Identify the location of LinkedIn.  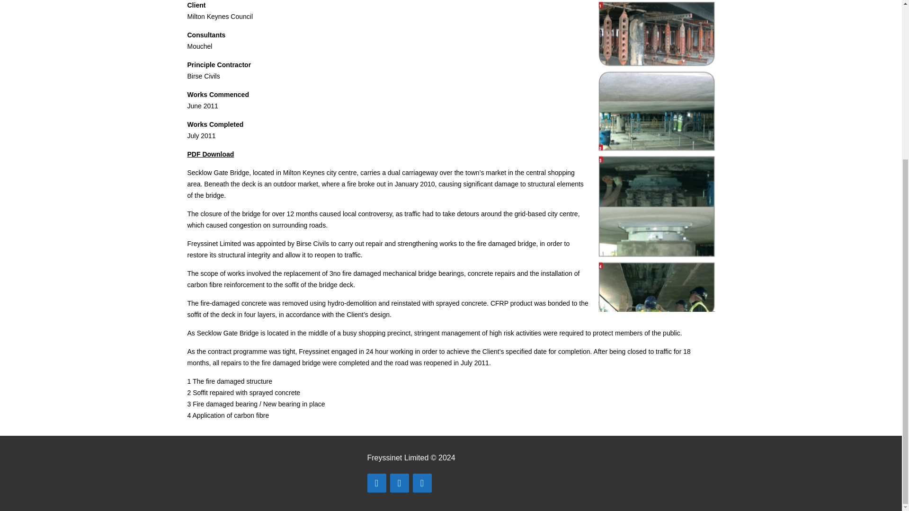
(422, 483).